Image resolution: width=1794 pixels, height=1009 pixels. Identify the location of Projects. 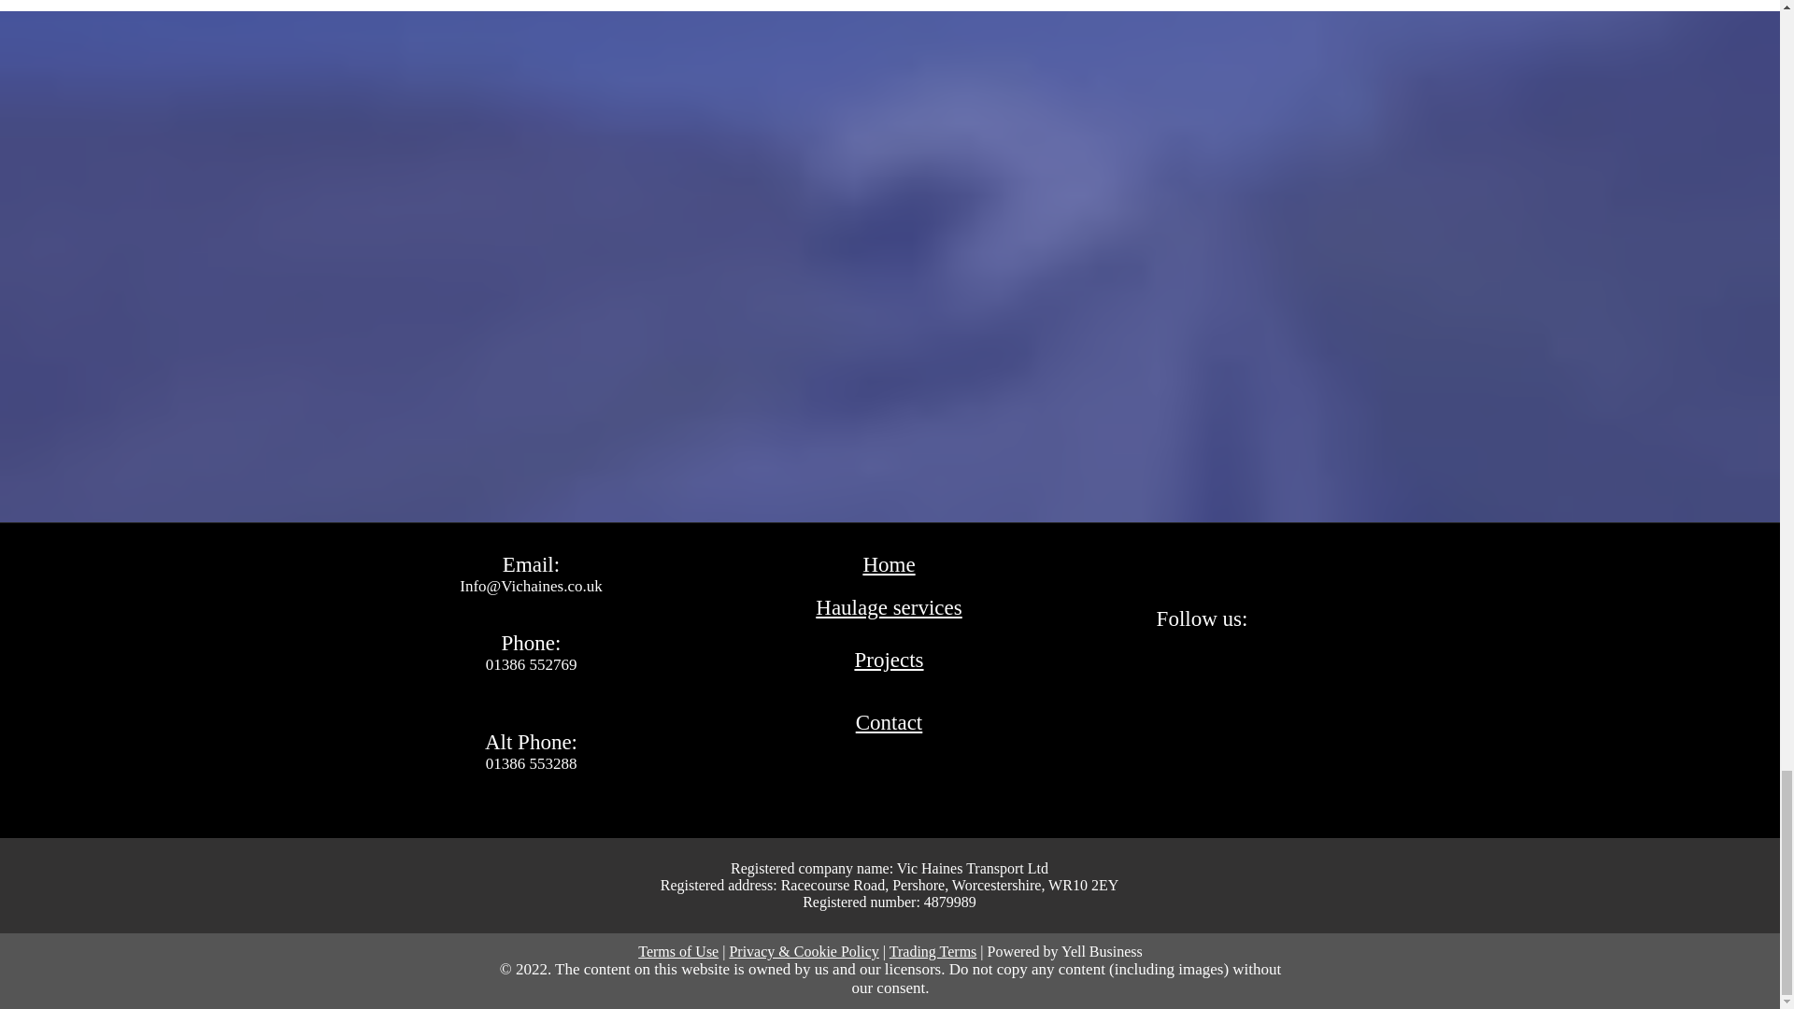
(888, 660).